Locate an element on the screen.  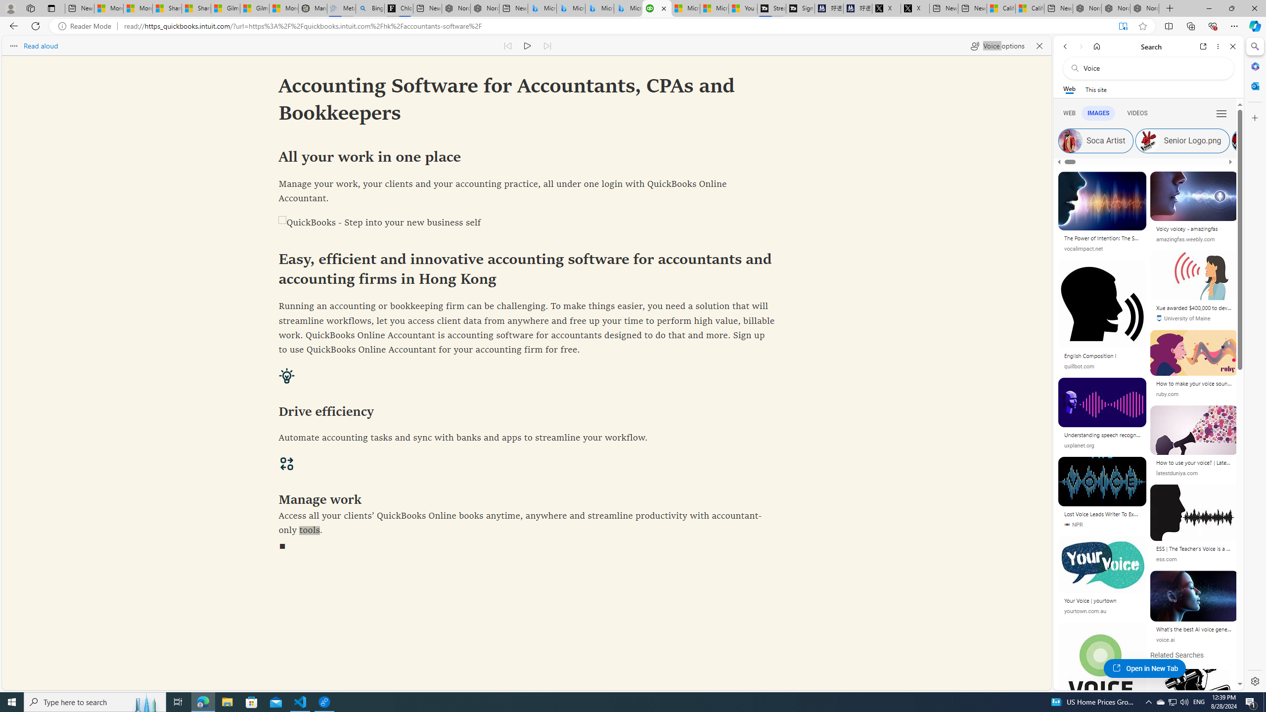
Image result for Voice is located at coordinates (1194, 596).